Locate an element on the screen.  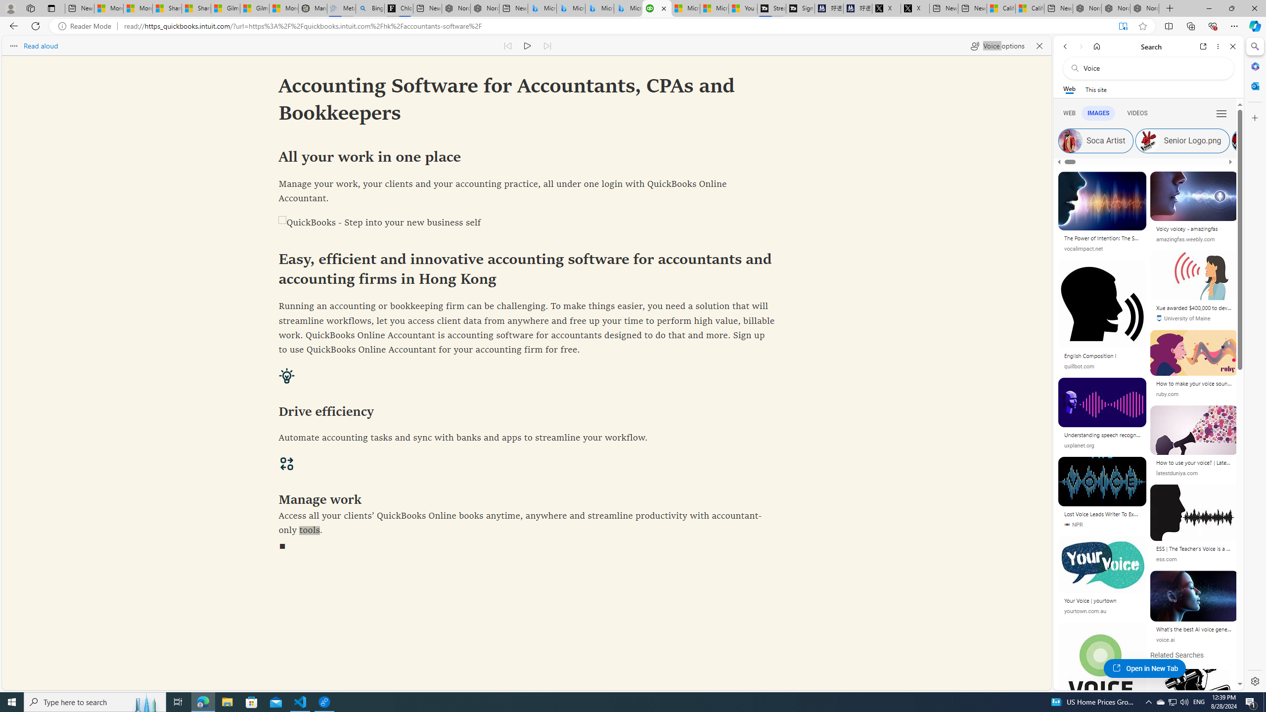
Image result for Voice is located at coordinates (1194, 596).